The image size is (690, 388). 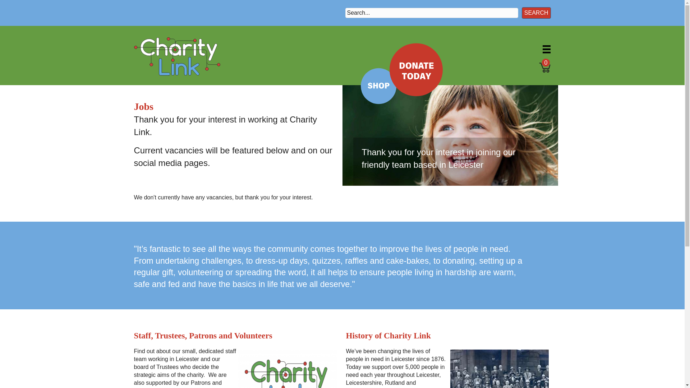 What do you see at coordinates (203, 336) in the screenshot?
I see `Staff, Trustees, Patrons and Volunteers` at bounding box center [203, 336].